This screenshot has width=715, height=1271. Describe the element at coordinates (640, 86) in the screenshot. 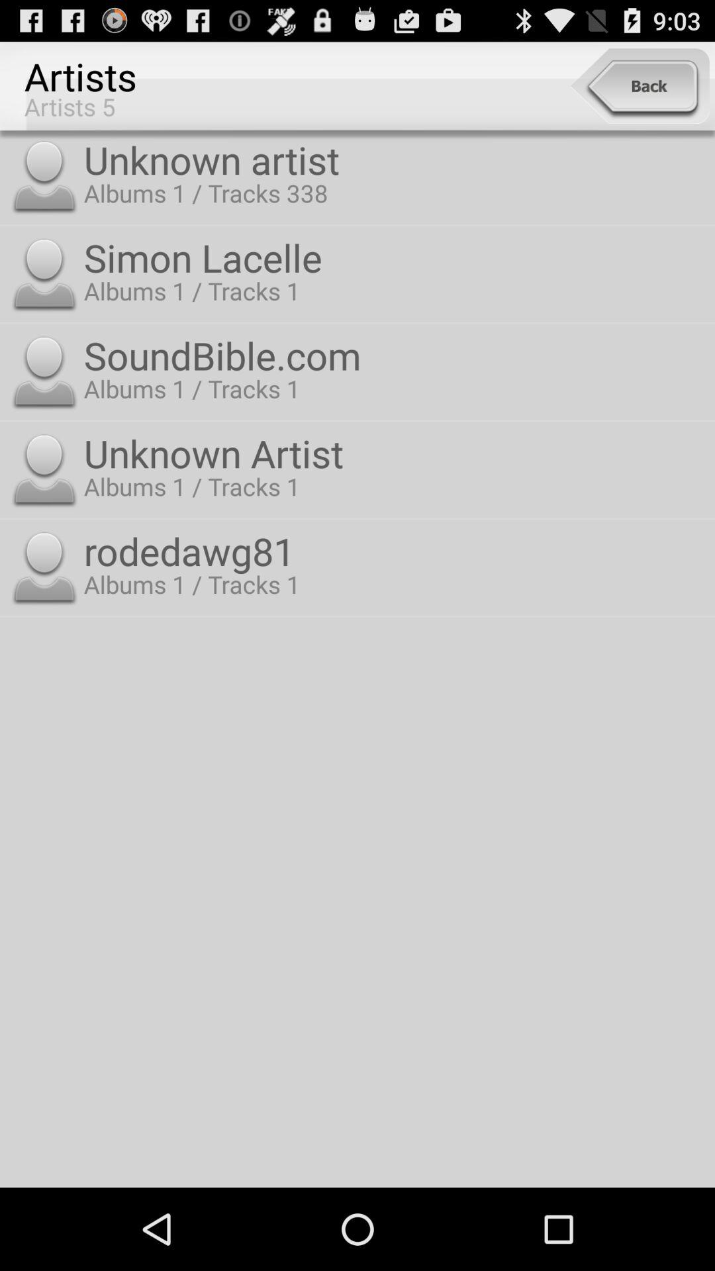

I see `switch to back button on top right side` at that location.